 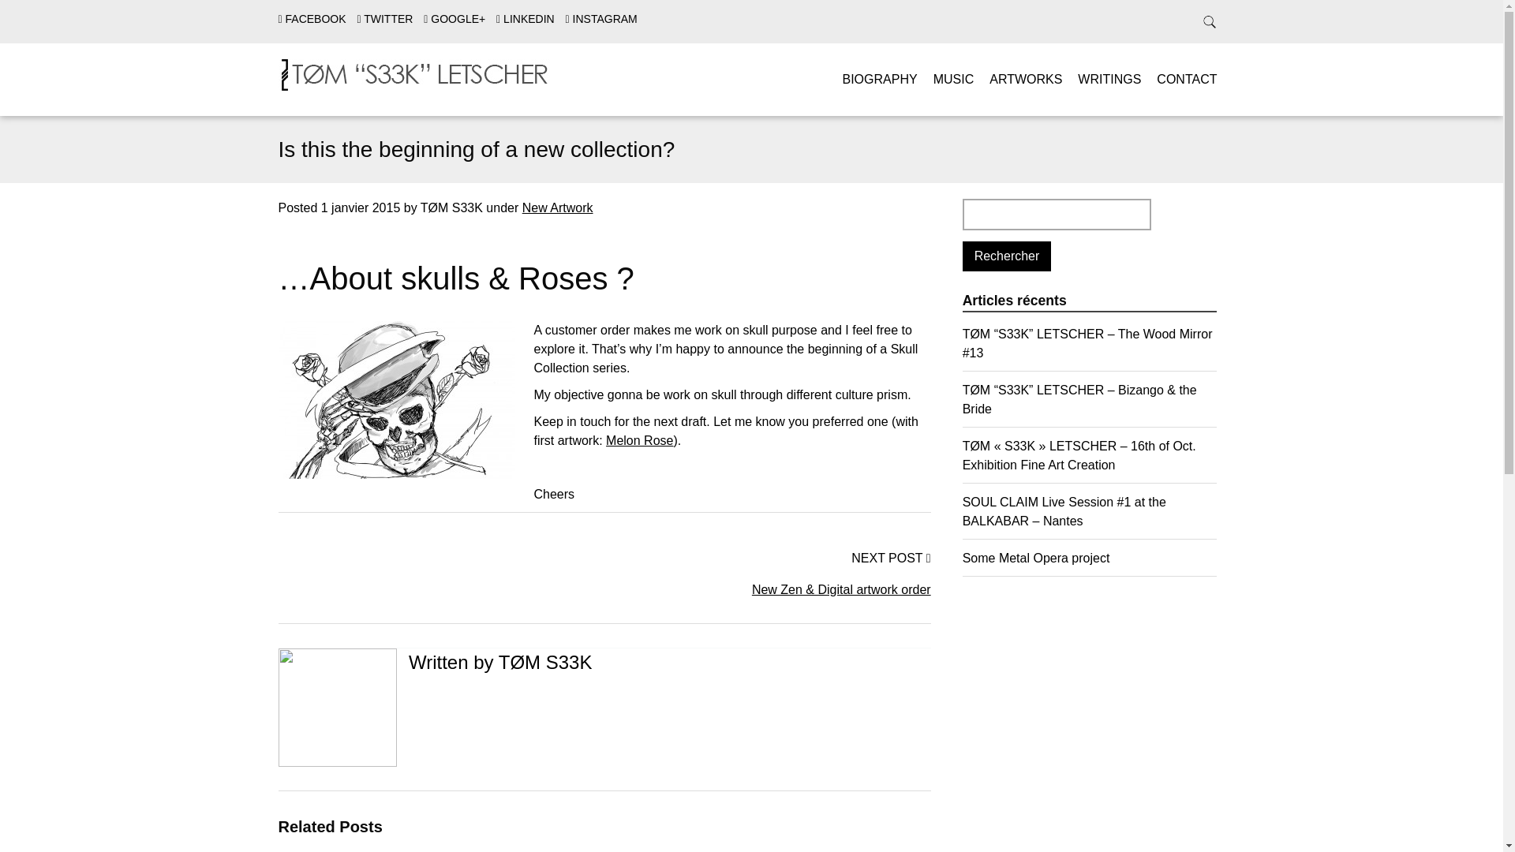 What do you see at coordinates (1025, 79) in the screenshot?
I see `ARTWORKS` at bounding box center [1025, 79].